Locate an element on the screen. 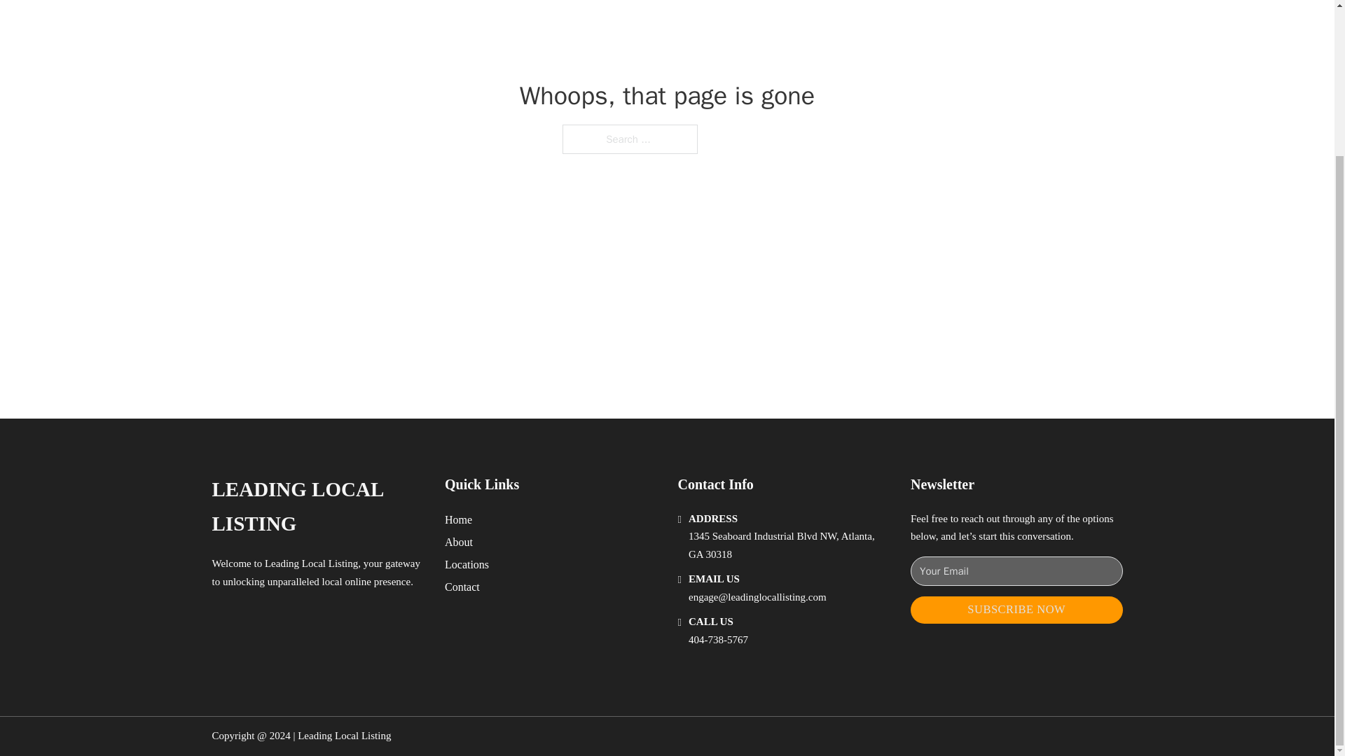 This screenshot has height=756, width=1345. LEADING LOCAL LISTING is located at coordinates (317, 507).